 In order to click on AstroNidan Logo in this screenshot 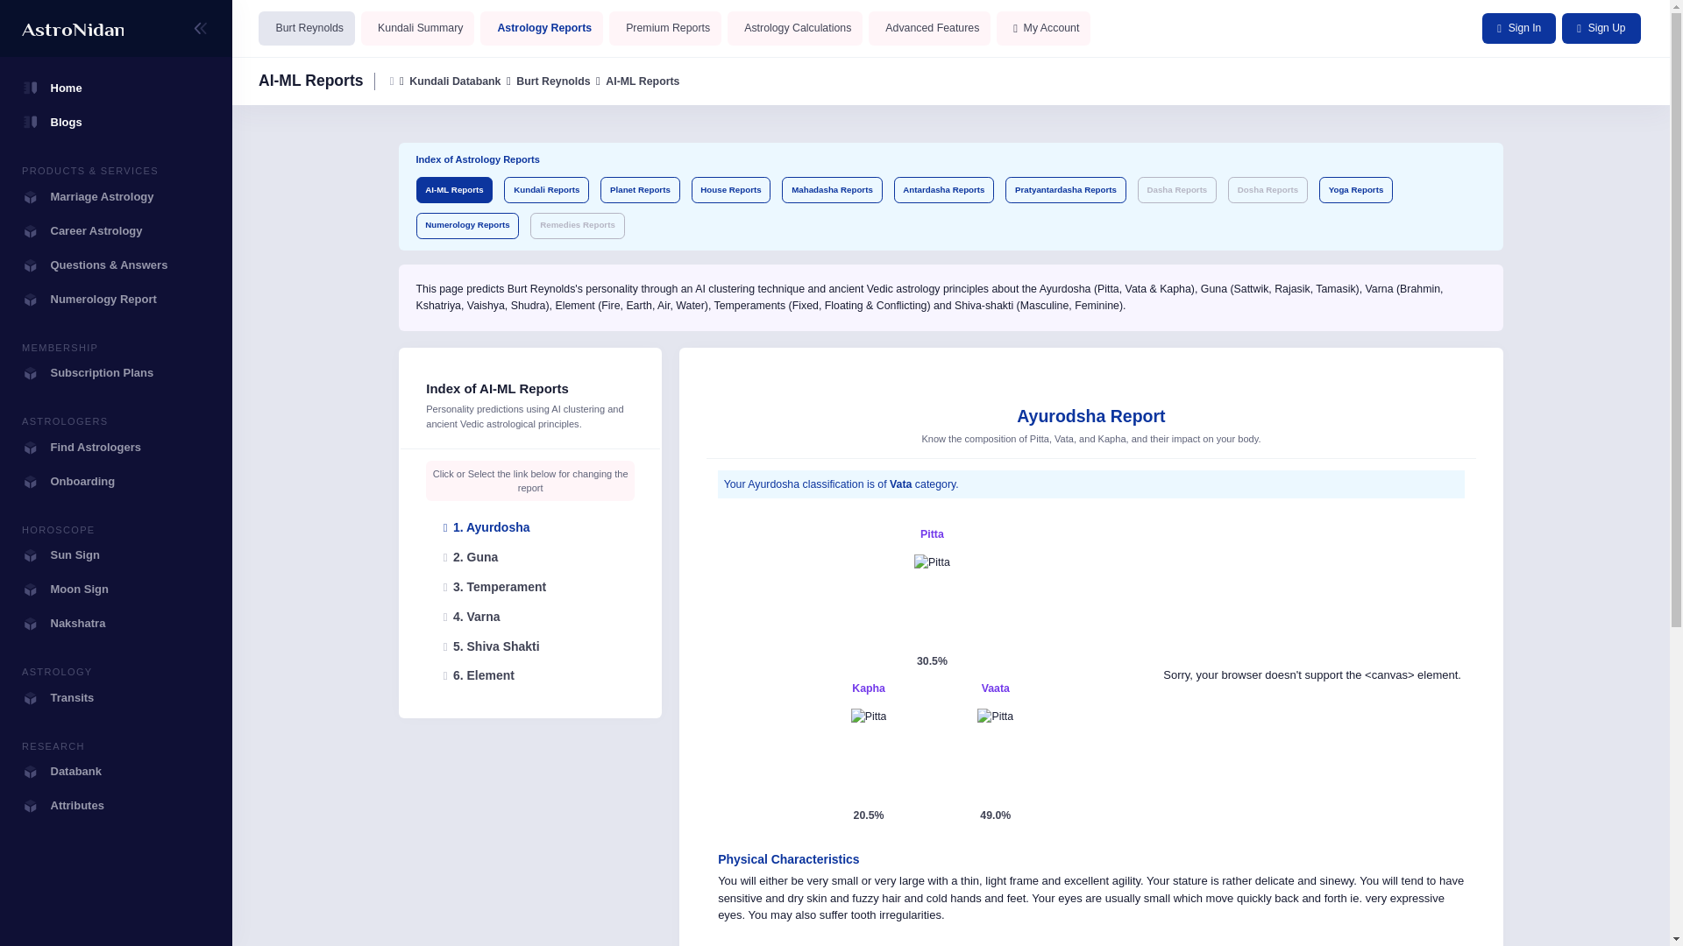, I will do `click(72, 29)`.